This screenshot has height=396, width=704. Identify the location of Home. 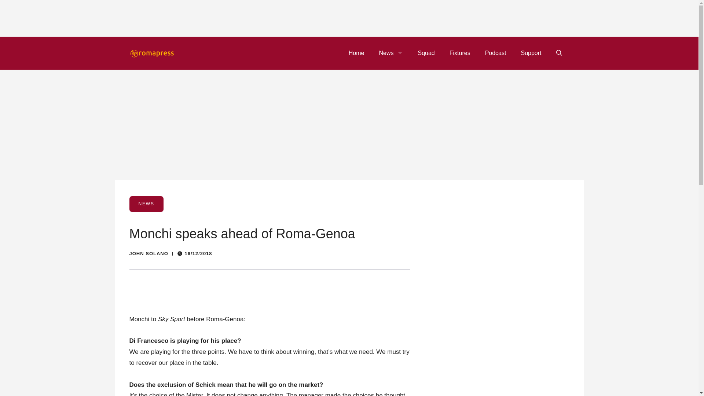
(356, 53).